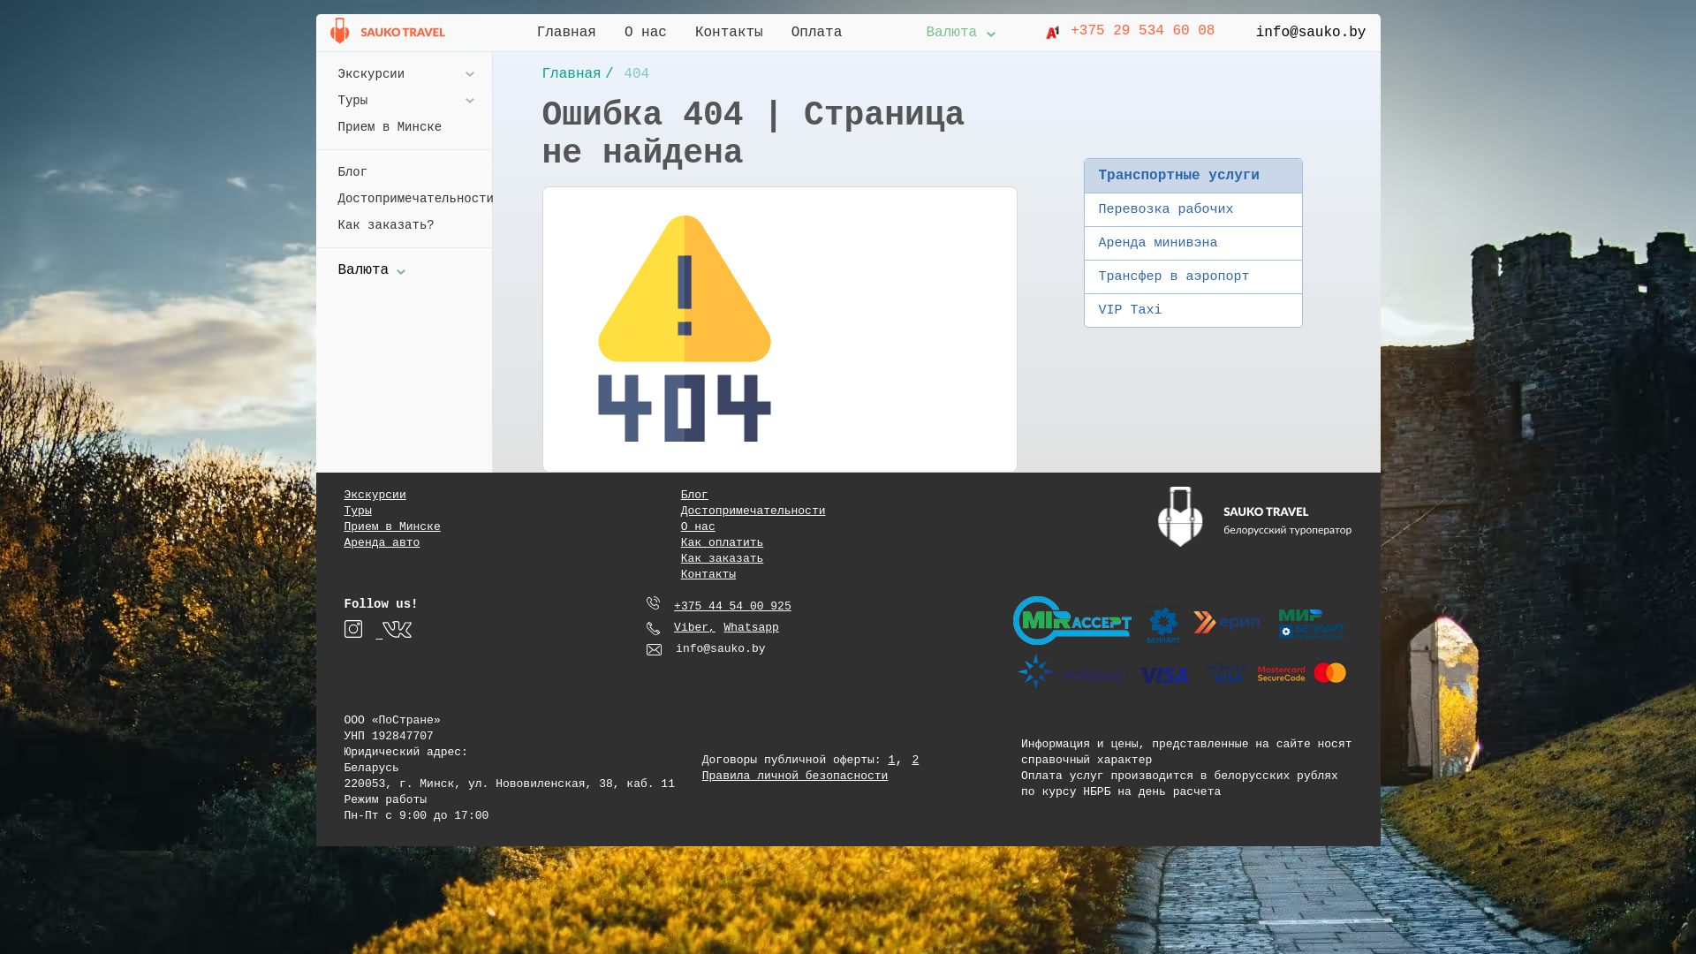 The image size is (1696, 954). What do you see at coordinates (752, 628) in the screenshot?
I see `Whatsapp` at bounding box center [752, 628].